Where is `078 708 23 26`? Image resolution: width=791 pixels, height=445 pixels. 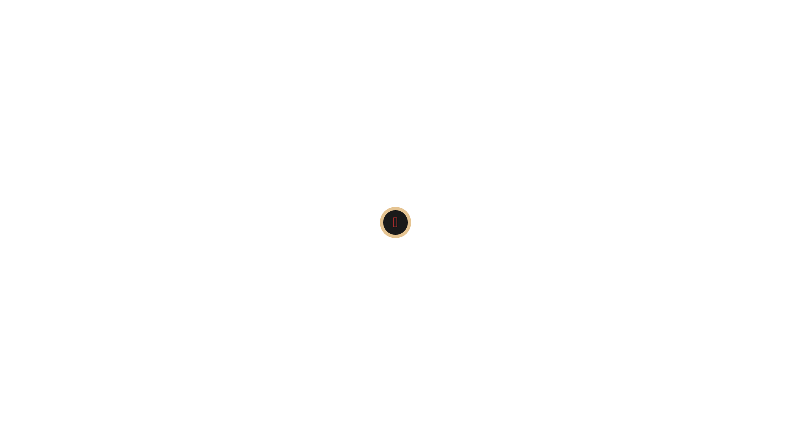
078 708 23 26 is located at coordinates (401, 244).